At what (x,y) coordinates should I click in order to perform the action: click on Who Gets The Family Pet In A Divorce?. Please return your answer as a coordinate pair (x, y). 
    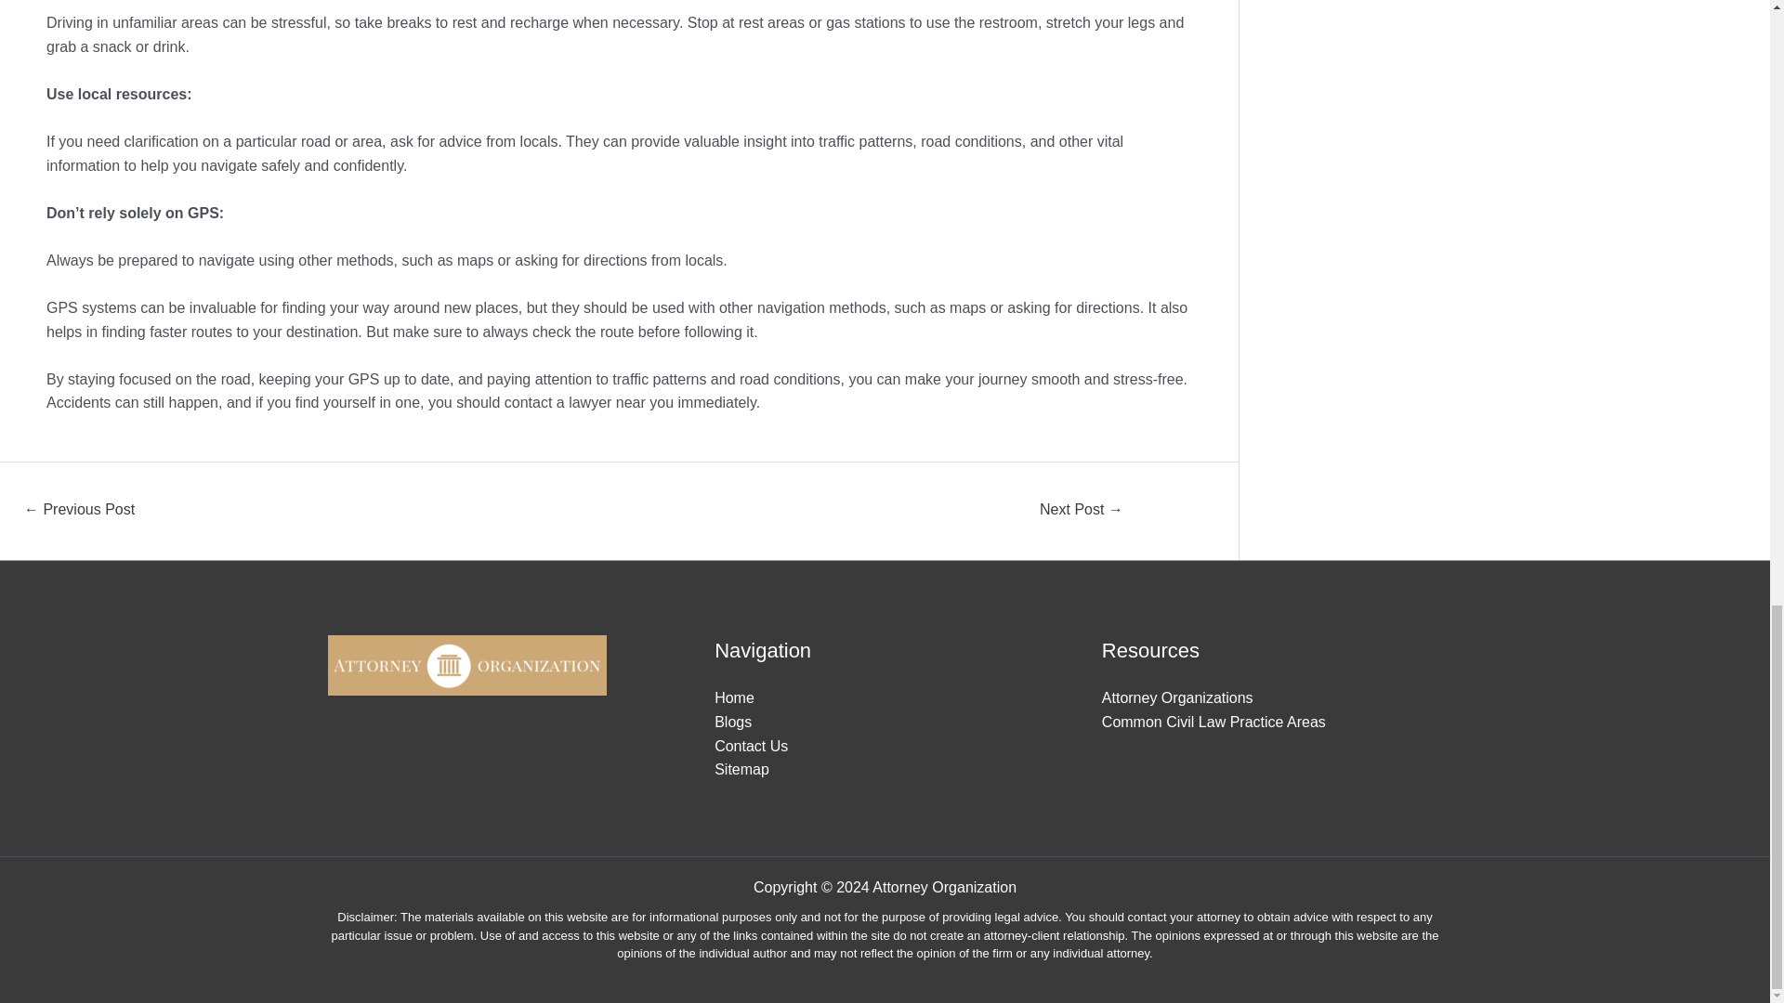
    Looking at the image, I should click on (78, 511).